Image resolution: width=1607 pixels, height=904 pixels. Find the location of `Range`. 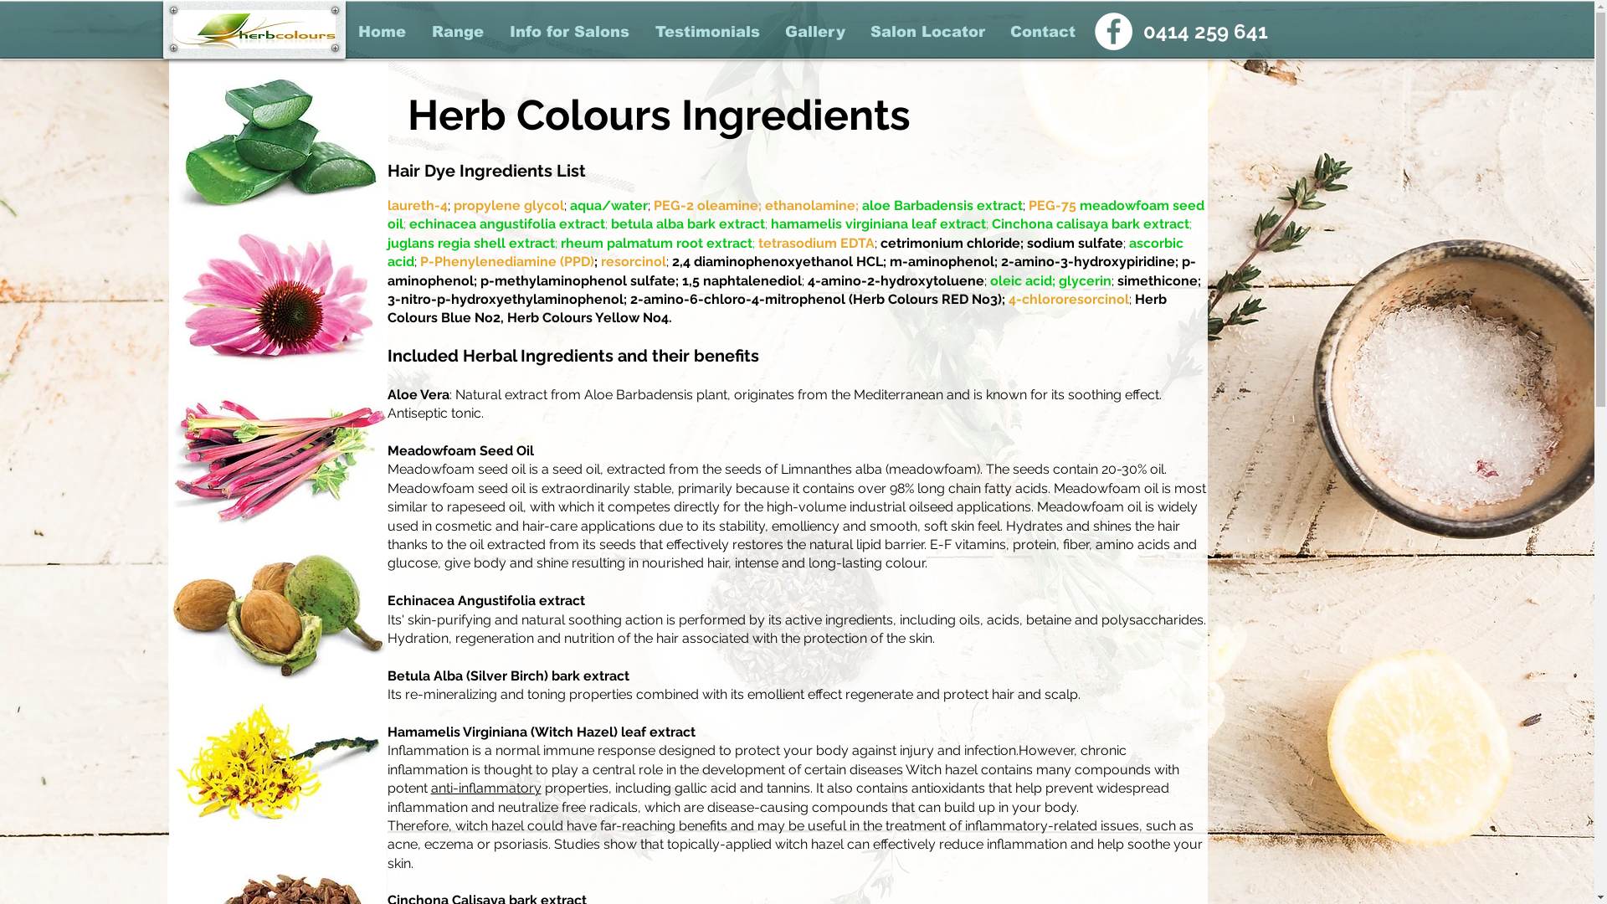

Range is located at coordinates (457, 32).